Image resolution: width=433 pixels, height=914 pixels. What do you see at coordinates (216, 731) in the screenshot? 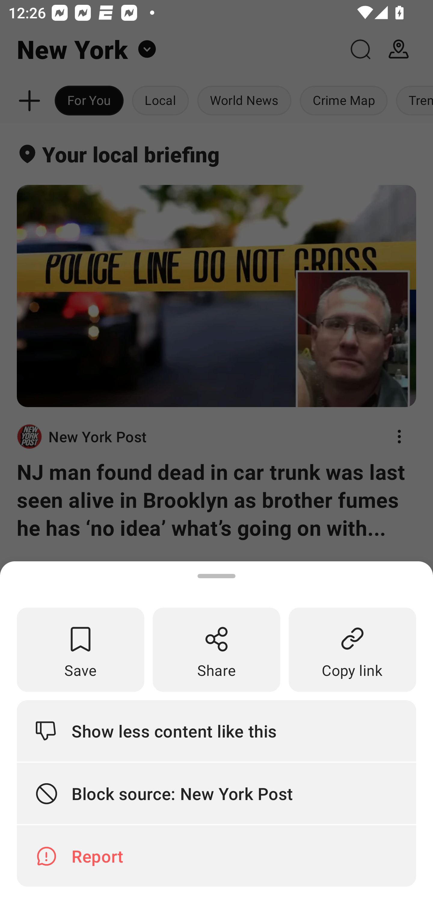
I see `Show less content like this` at bounding box center [216, 731].